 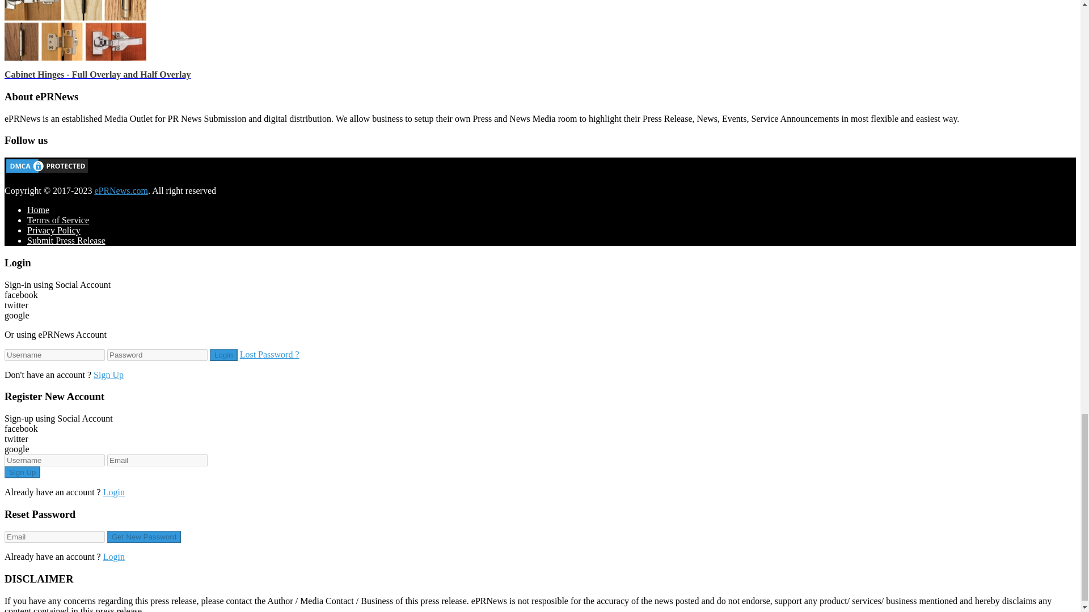 What do you see at coordinates (223, 355) in the screenshot?
I see `Login` at bounding box center [223, 355].